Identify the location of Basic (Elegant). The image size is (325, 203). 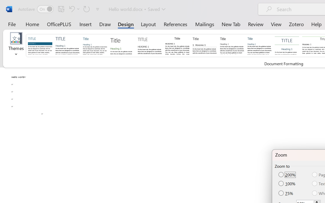
(68, 45).